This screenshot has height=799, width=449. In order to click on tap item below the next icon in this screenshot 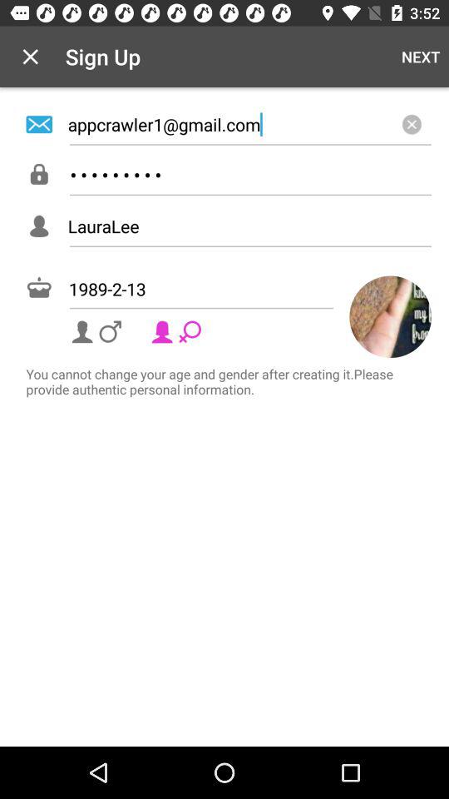, I will do `click(412, 124)`.